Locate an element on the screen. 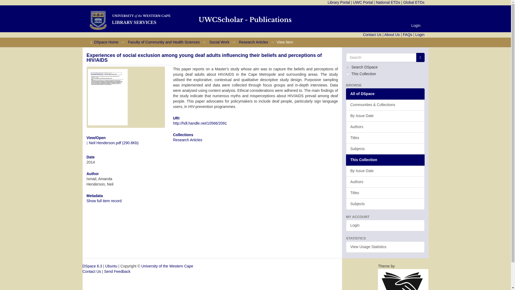  Faculty of Community and Health Sciences is located at coordinates (164, 42).